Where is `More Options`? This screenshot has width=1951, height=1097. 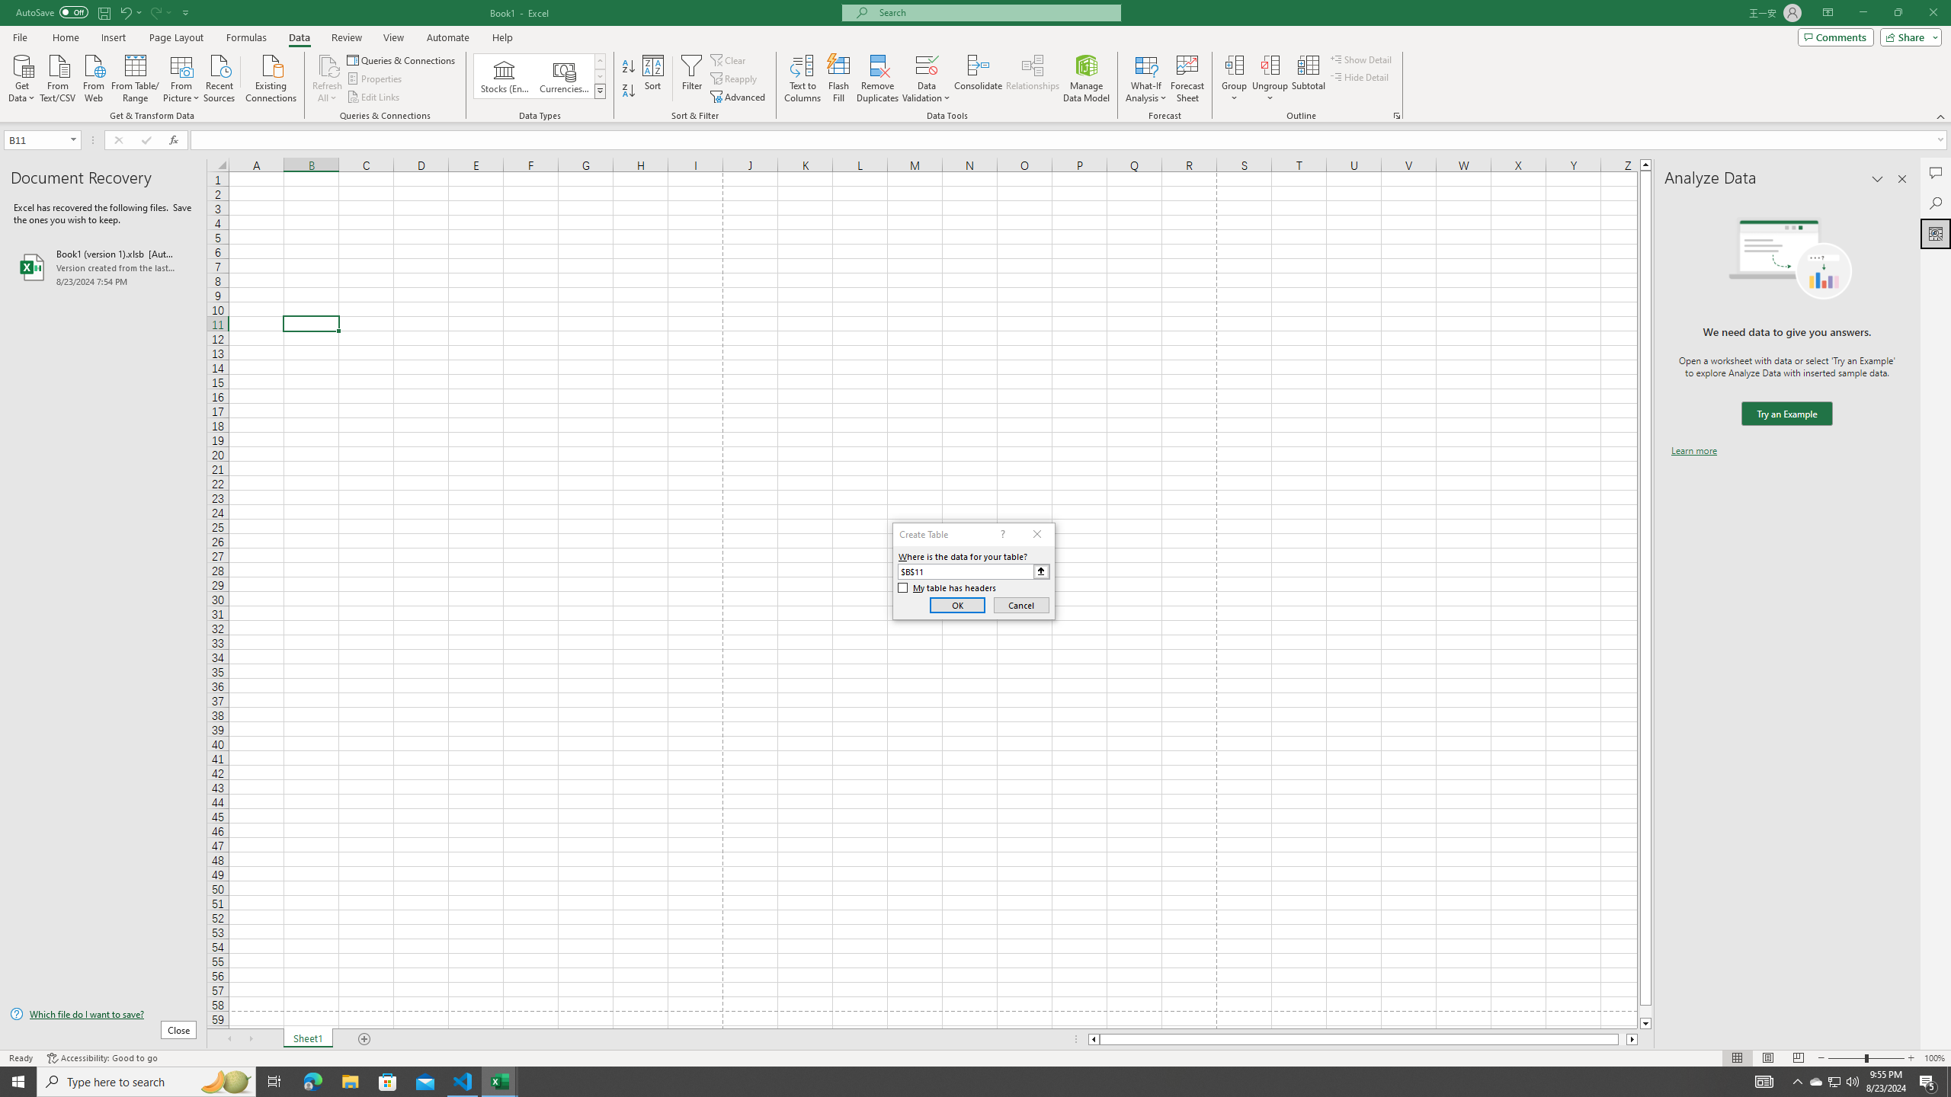 More Options is located at coordinates (1270, 92).